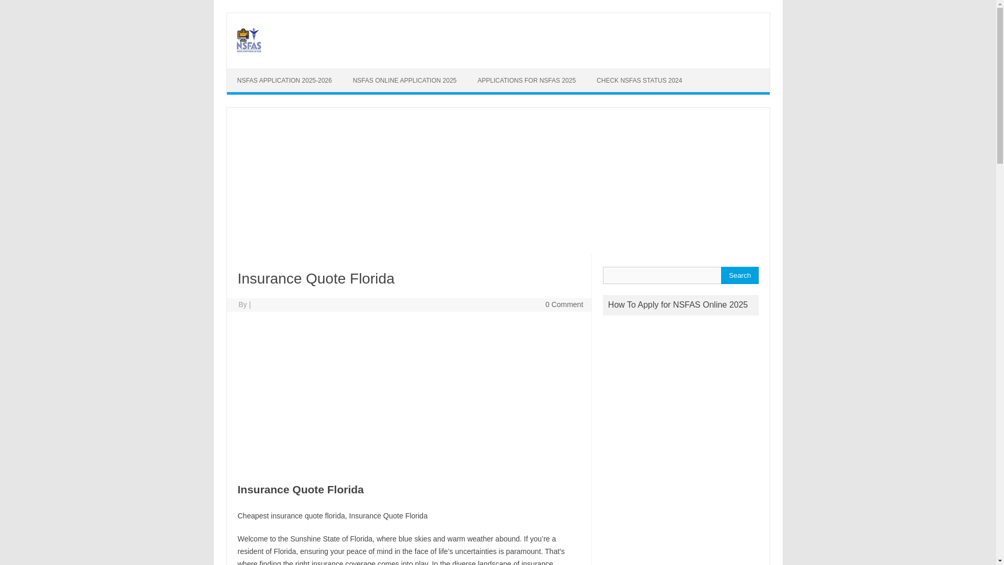  Describe the element at coordinates (739, 275) in the screenshot. I see `Search` at that location.